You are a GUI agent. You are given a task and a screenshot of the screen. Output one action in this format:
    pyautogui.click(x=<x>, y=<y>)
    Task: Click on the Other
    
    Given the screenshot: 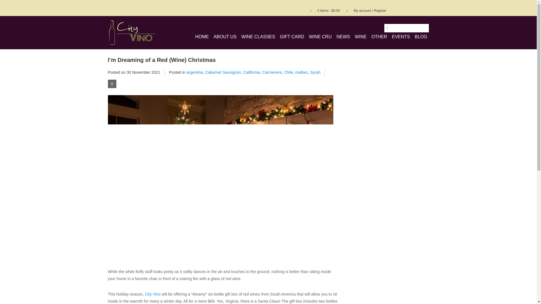 What is the action you would take?
    pyautogui.click(x=379, y=37)
    